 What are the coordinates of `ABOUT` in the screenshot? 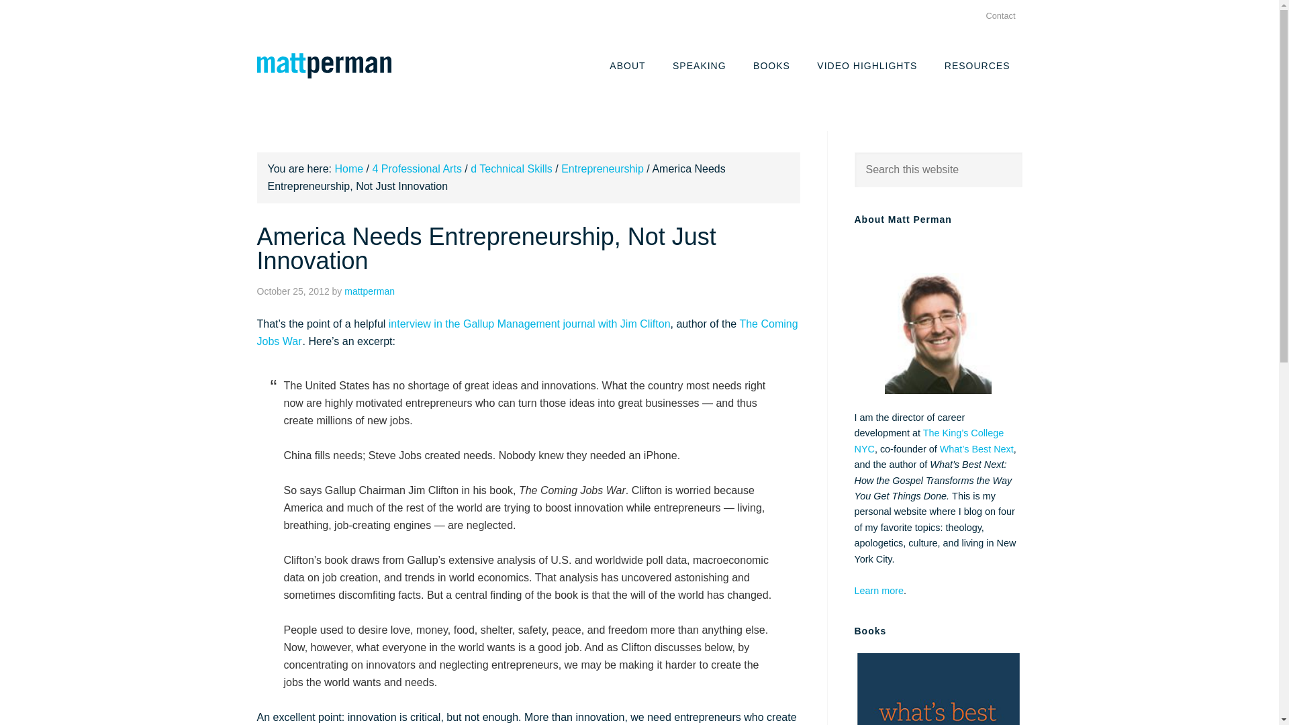 It's located at (627, 64).